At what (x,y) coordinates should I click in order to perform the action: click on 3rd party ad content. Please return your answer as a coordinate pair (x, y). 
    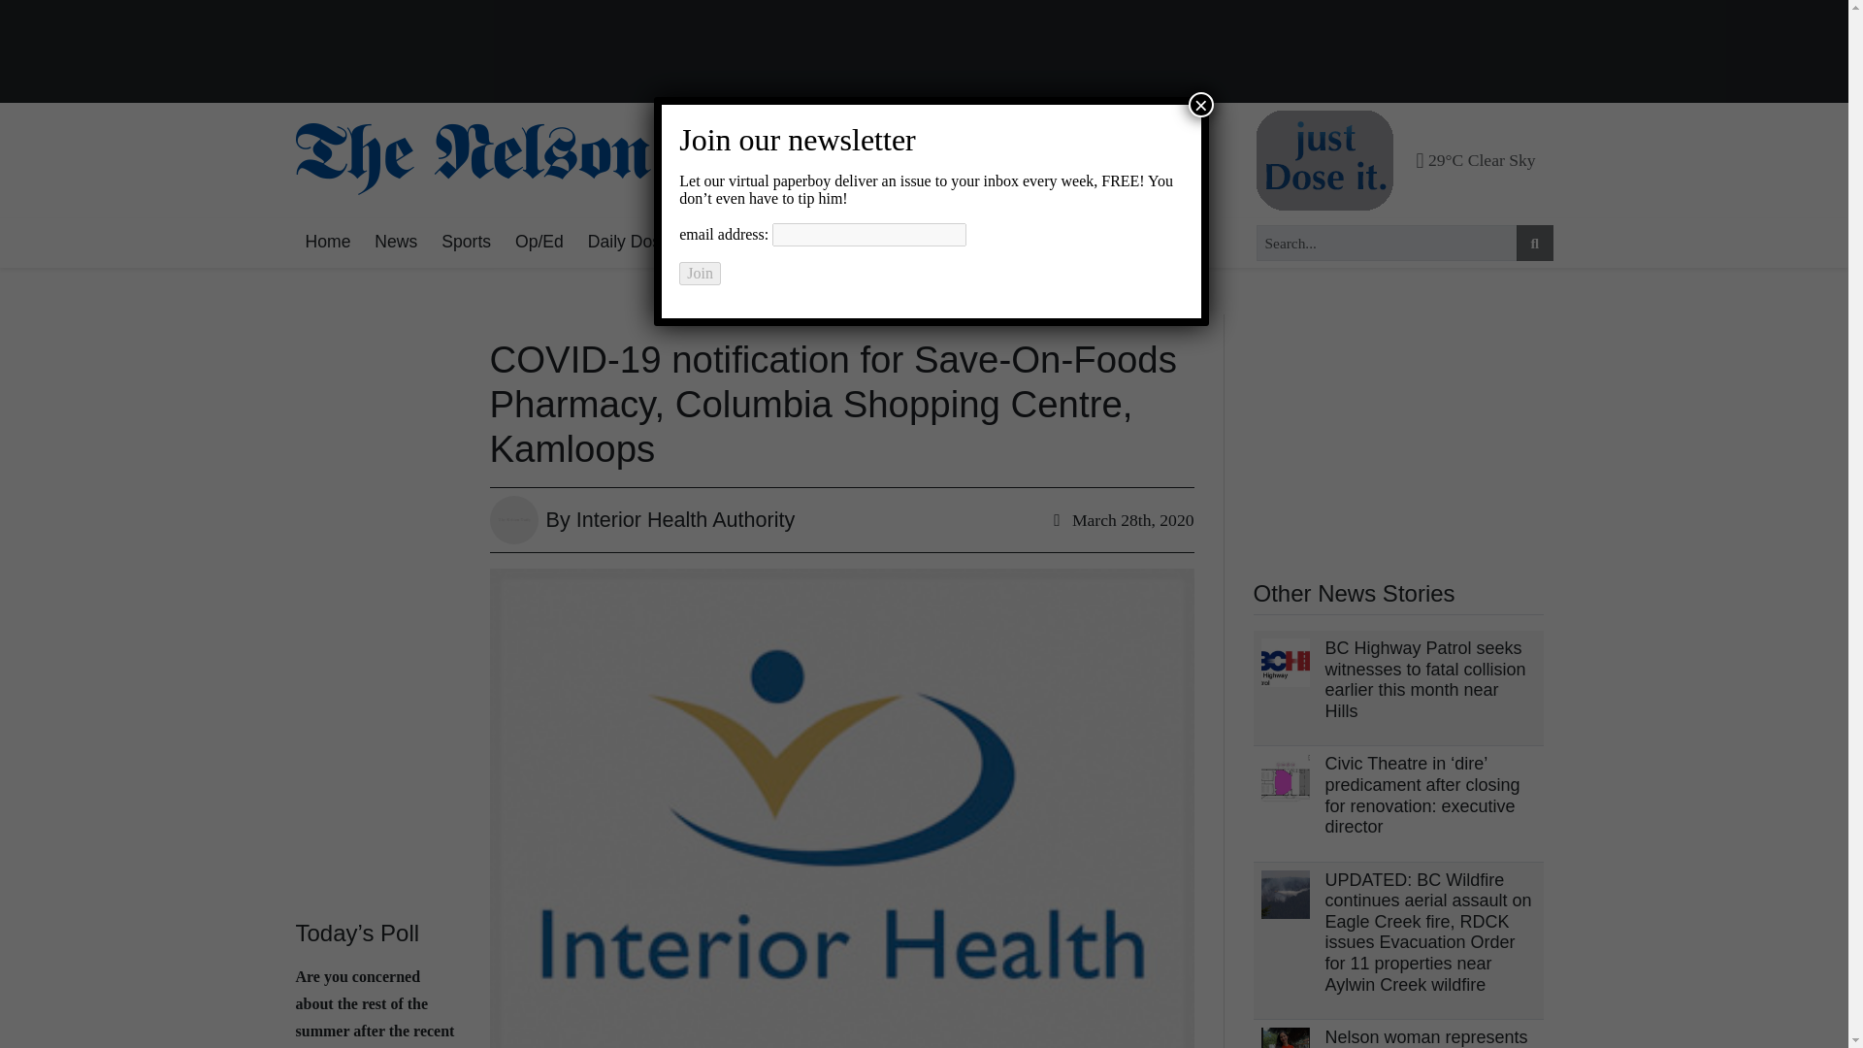
    Looking at the image, I should click on (924, 52).